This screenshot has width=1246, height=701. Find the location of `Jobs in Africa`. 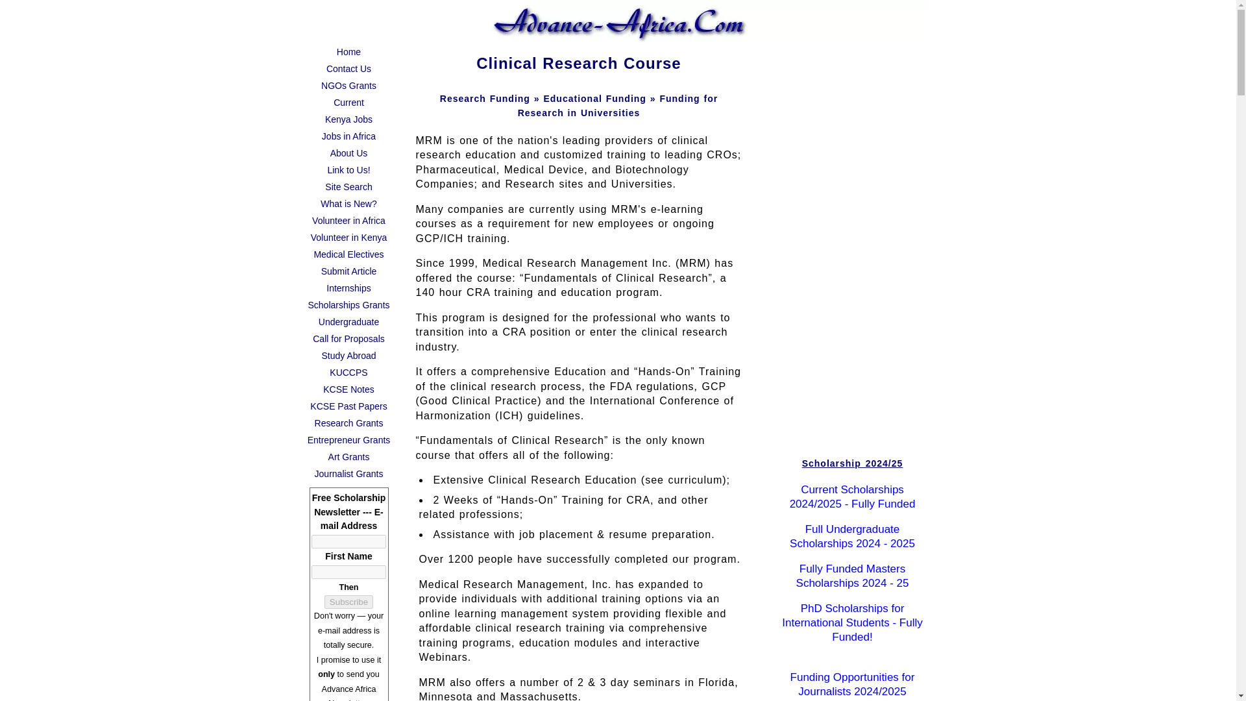

Jobs in Africa is located at coordinates (348, 136).